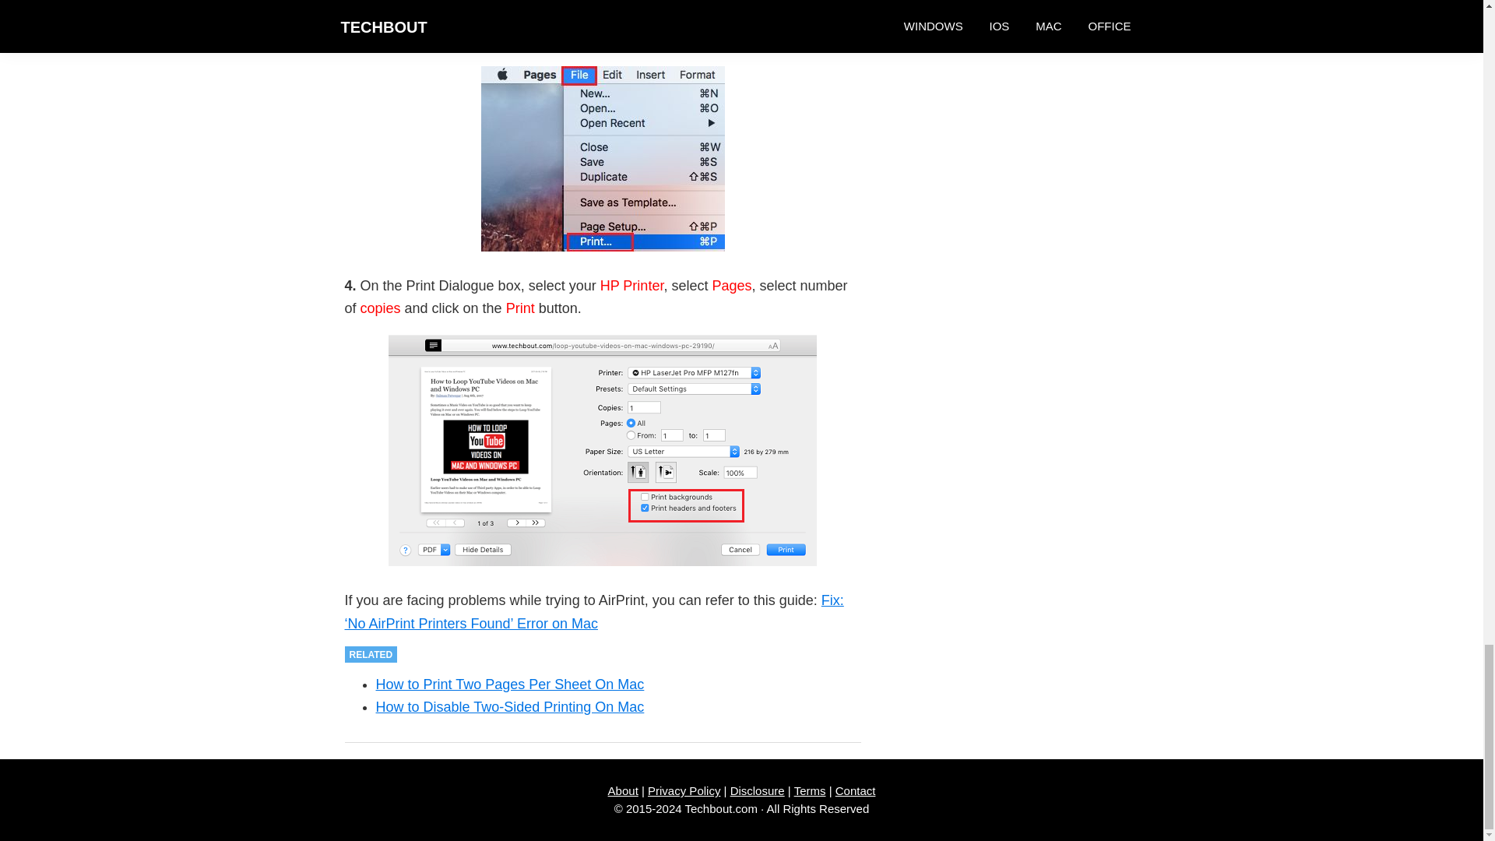  I want to click on Disclosure, so click(758, 790).